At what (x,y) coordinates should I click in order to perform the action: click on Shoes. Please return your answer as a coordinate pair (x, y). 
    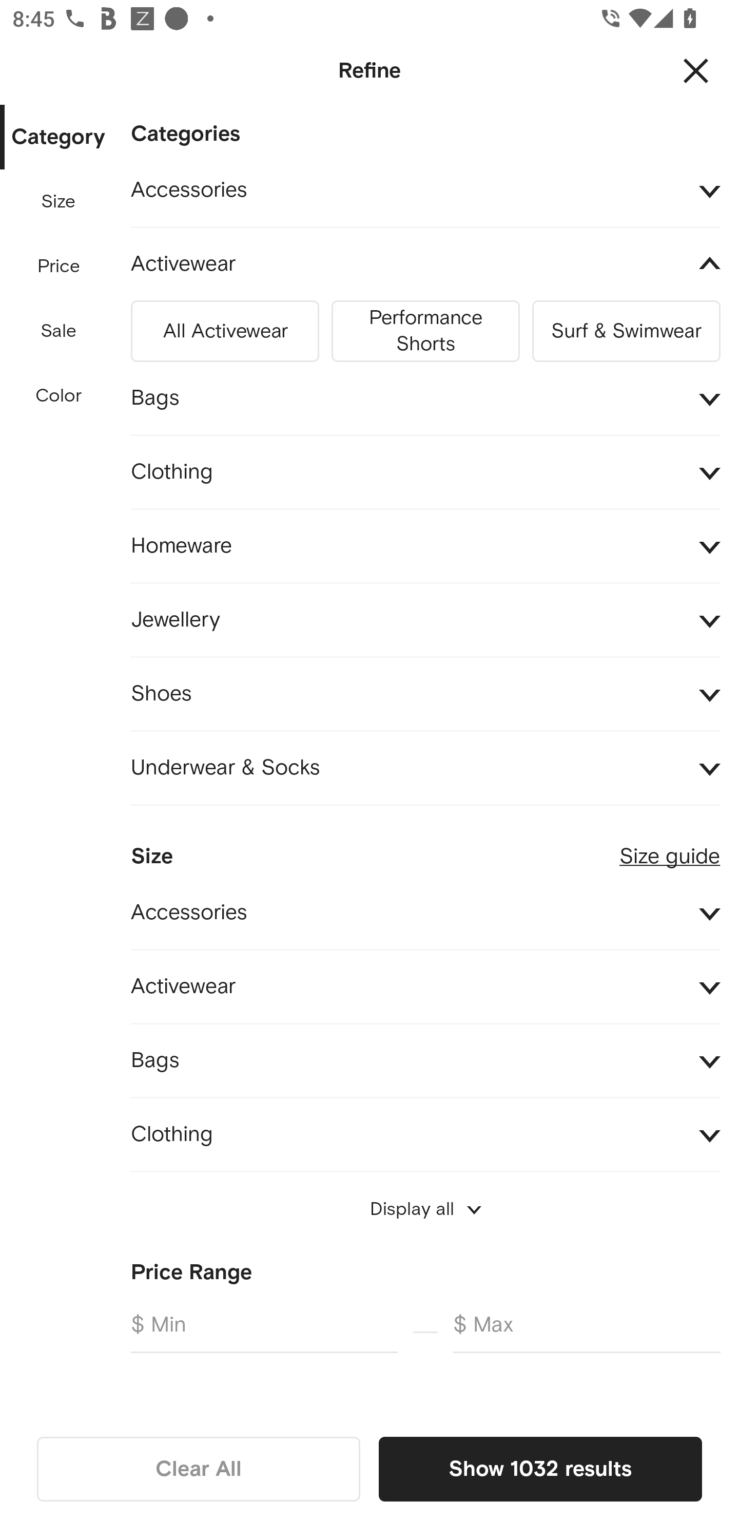
    Looking at the image, I should click on (425, 693).